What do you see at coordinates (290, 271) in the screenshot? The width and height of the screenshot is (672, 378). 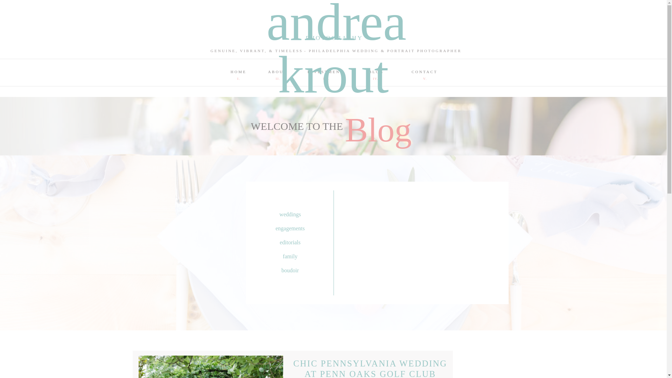 I see `boudoir` at bounding box center [290, 271].